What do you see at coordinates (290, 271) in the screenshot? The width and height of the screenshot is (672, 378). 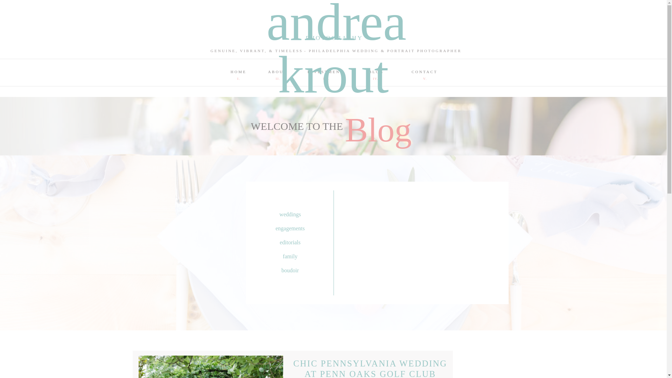 I see `boudoir` at bounding box center [290, 271].